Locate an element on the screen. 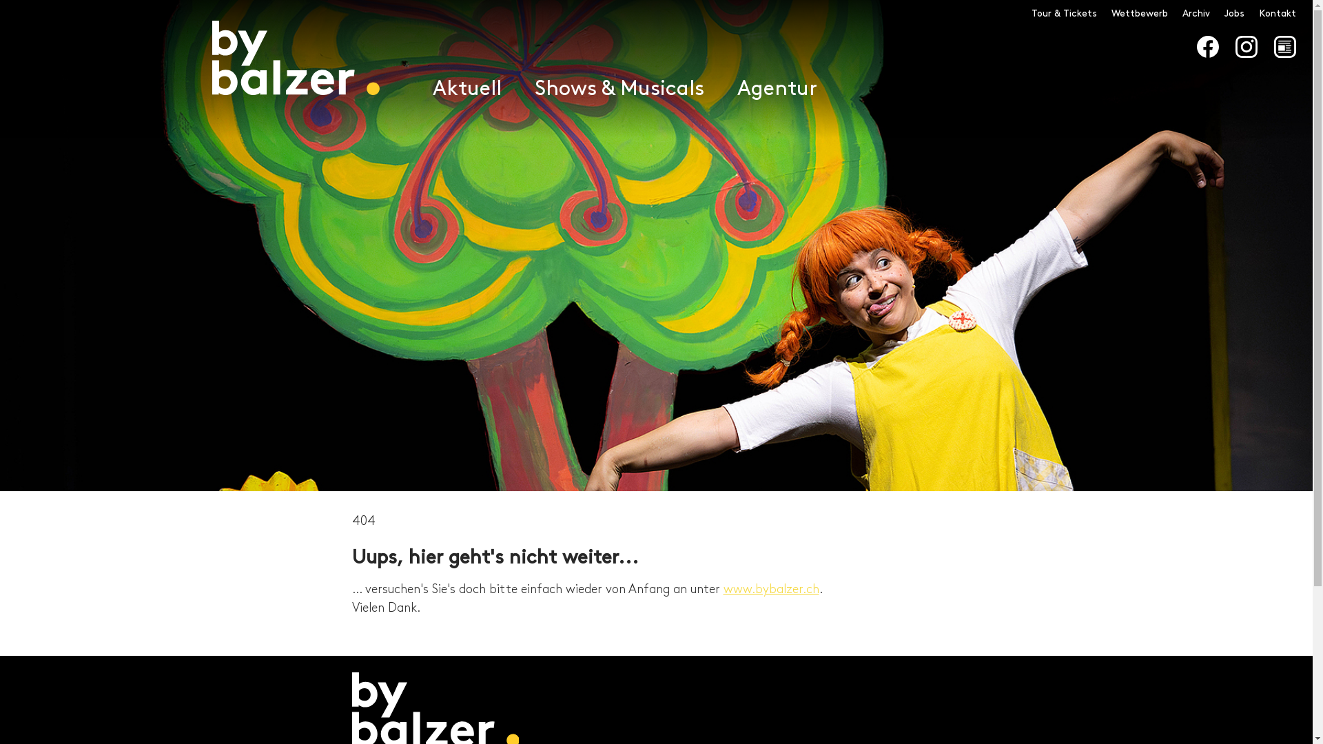 This screenshot has width=1323, height=744. www.bybalzer.ch is located at coordinates (772, 590).